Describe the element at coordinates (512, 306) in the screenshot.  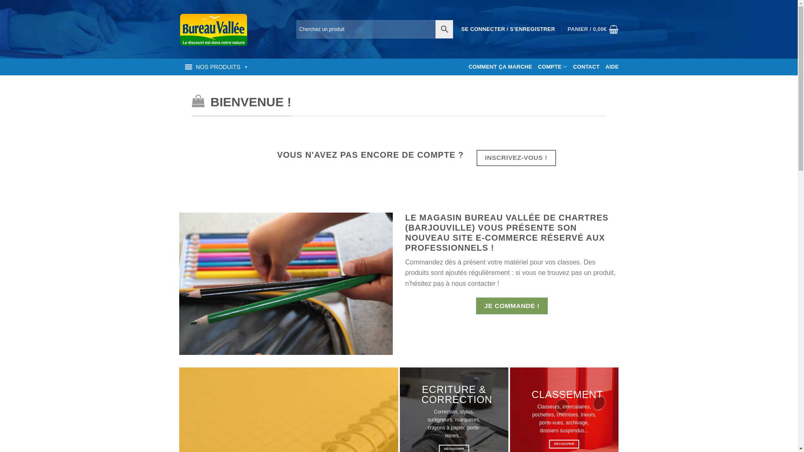
I see `JE COMMANDE !` at that location.